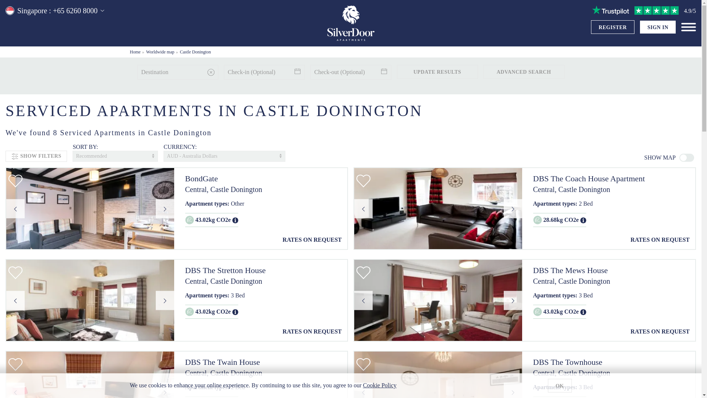 Image resolution: width=707 pixels, height=398 pixels. Describe the element at coordinates (524, 71) in the screenshot. I see `ADVANCED SEARCH` at that location.